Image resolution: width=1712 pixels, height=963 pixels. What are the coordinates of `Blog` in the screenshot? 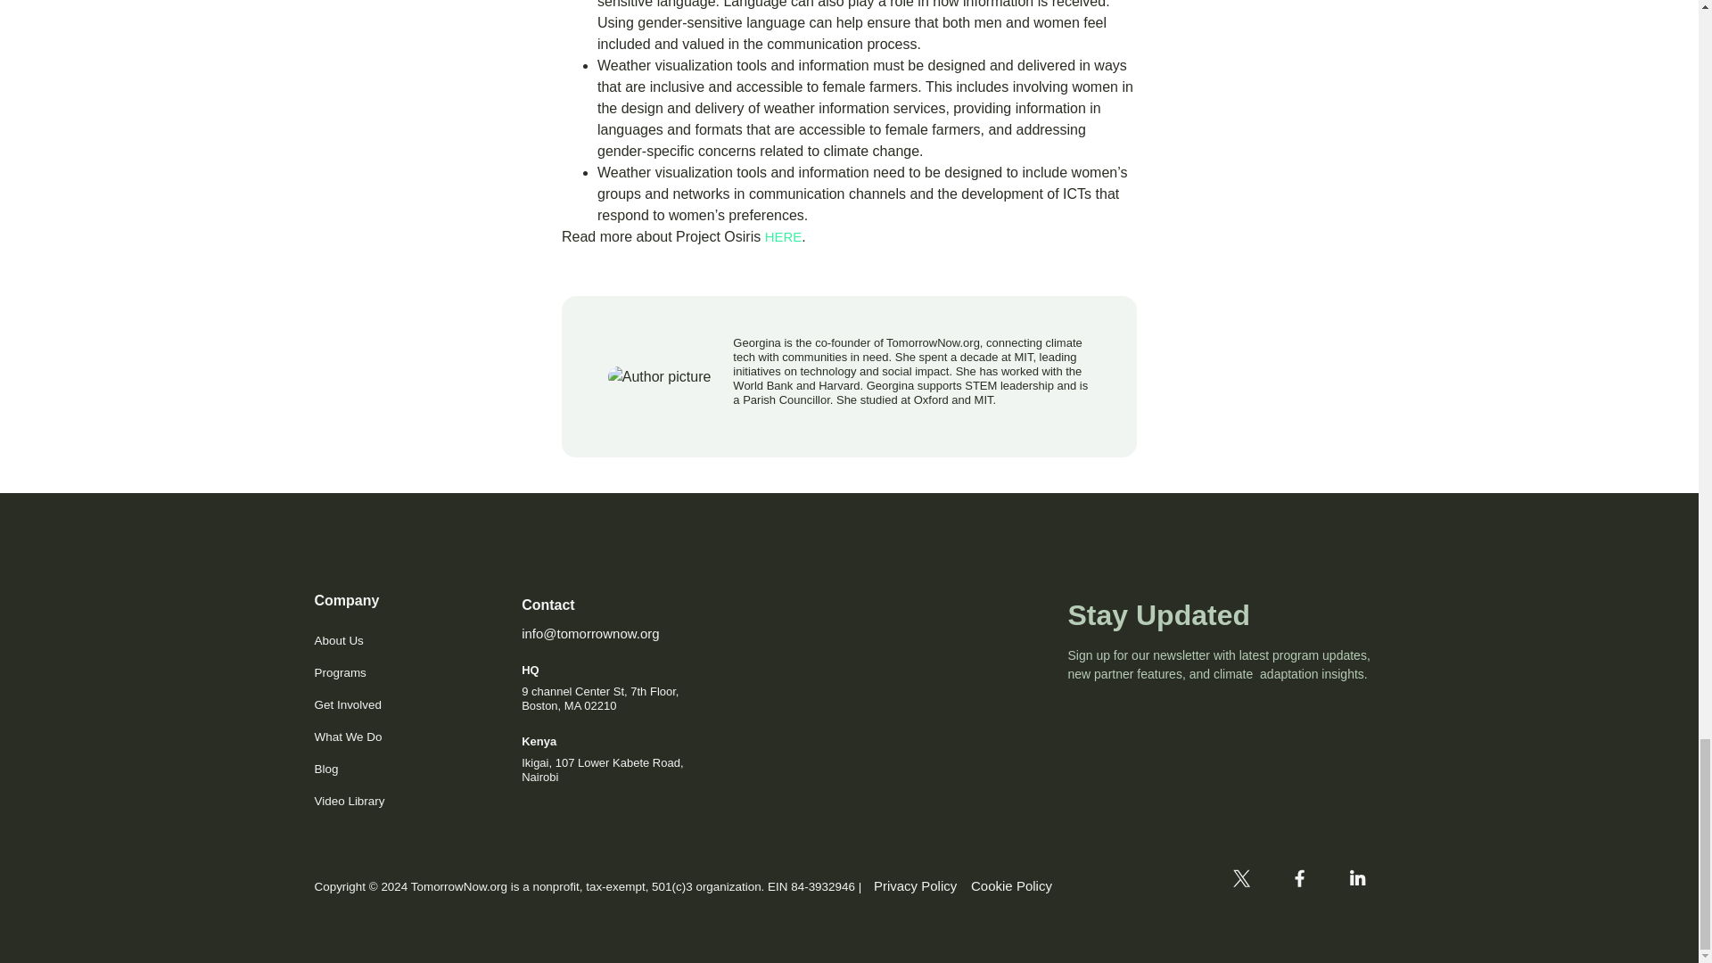 It's located at (348, 769).